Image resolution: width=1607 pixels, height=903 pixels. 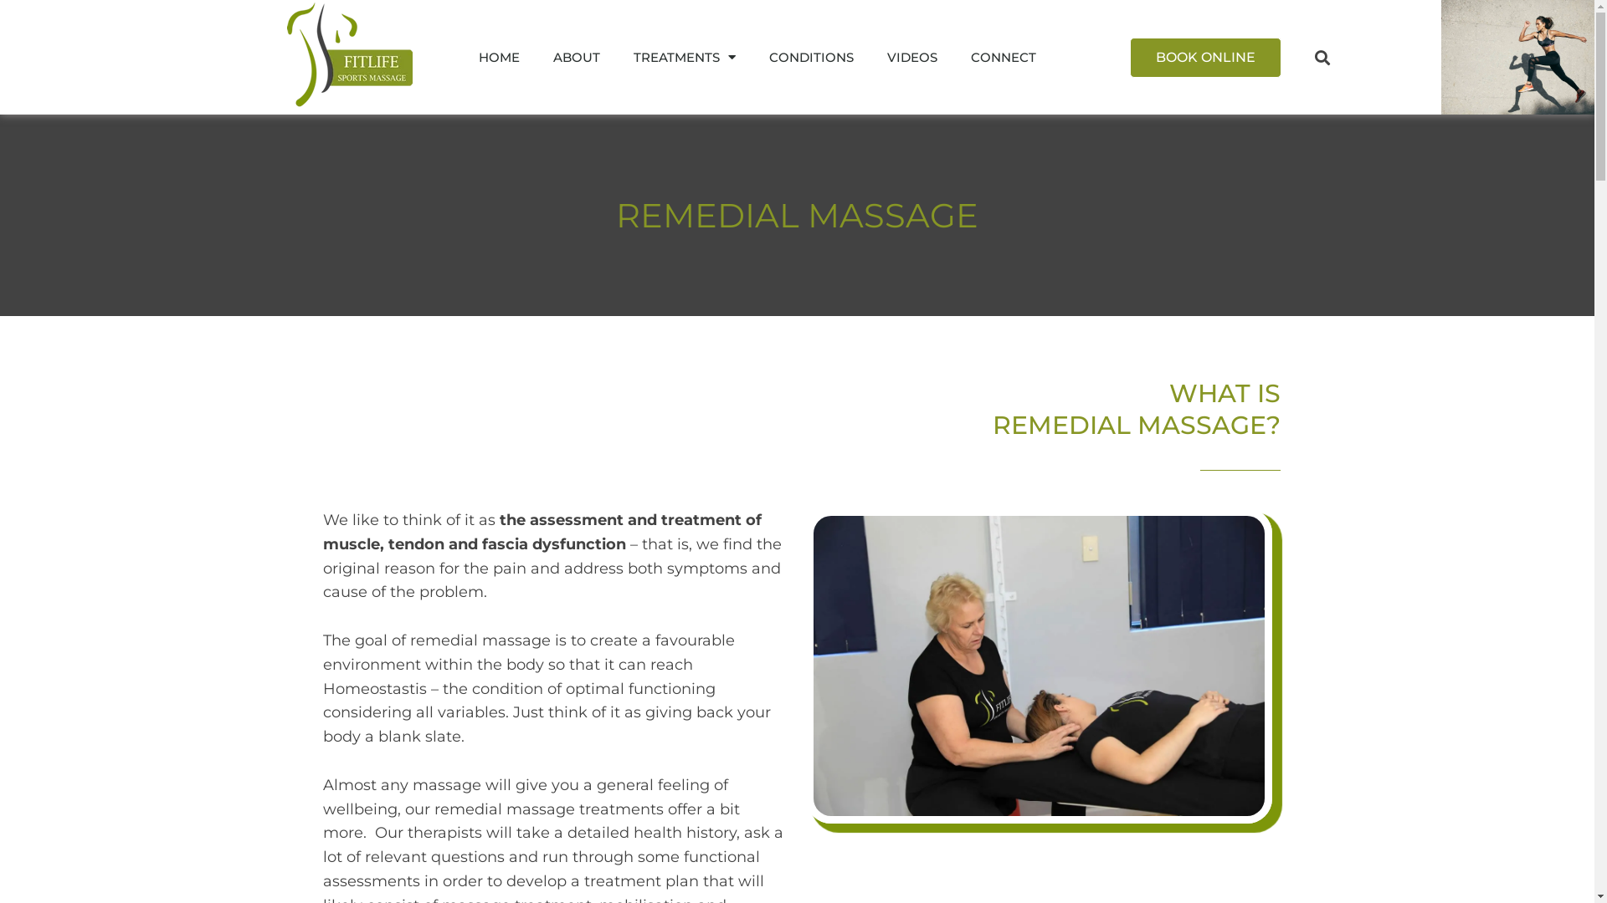 What do you see at coordinates (685, 57) in the screenshot?
I see `TREATMENTS` at bounding box center [685, 57].